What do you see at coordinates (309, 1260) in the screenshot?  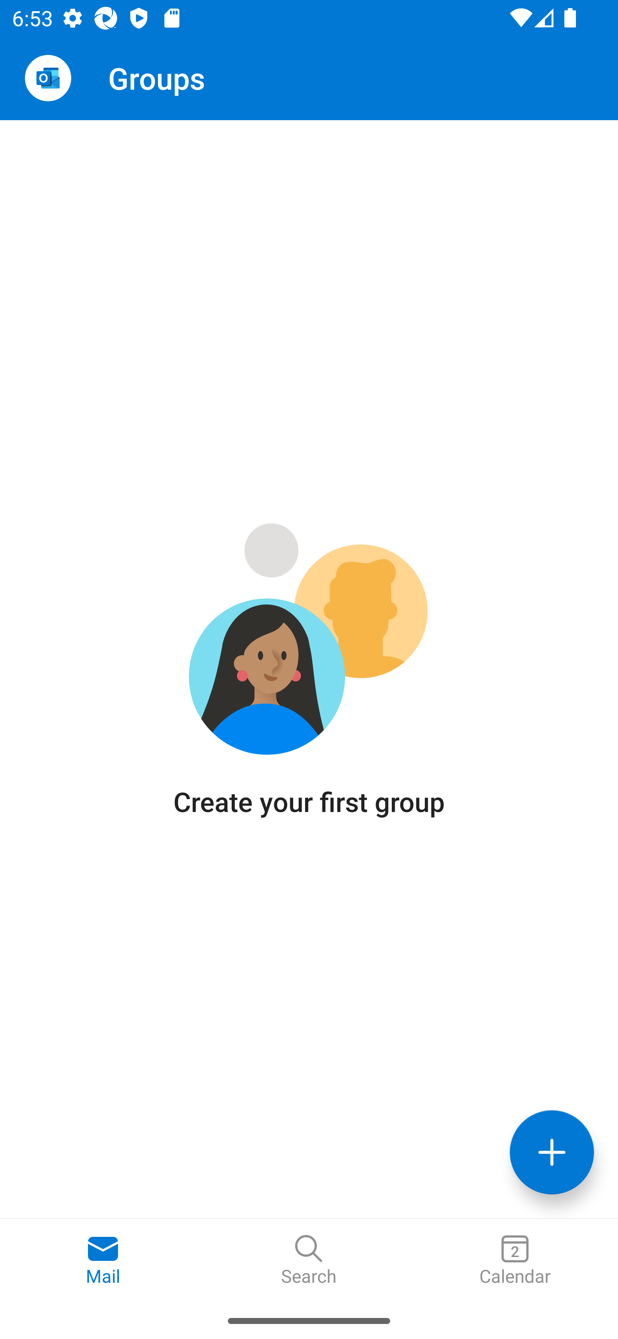 I see `Search` at bounding box center [309, 1260].